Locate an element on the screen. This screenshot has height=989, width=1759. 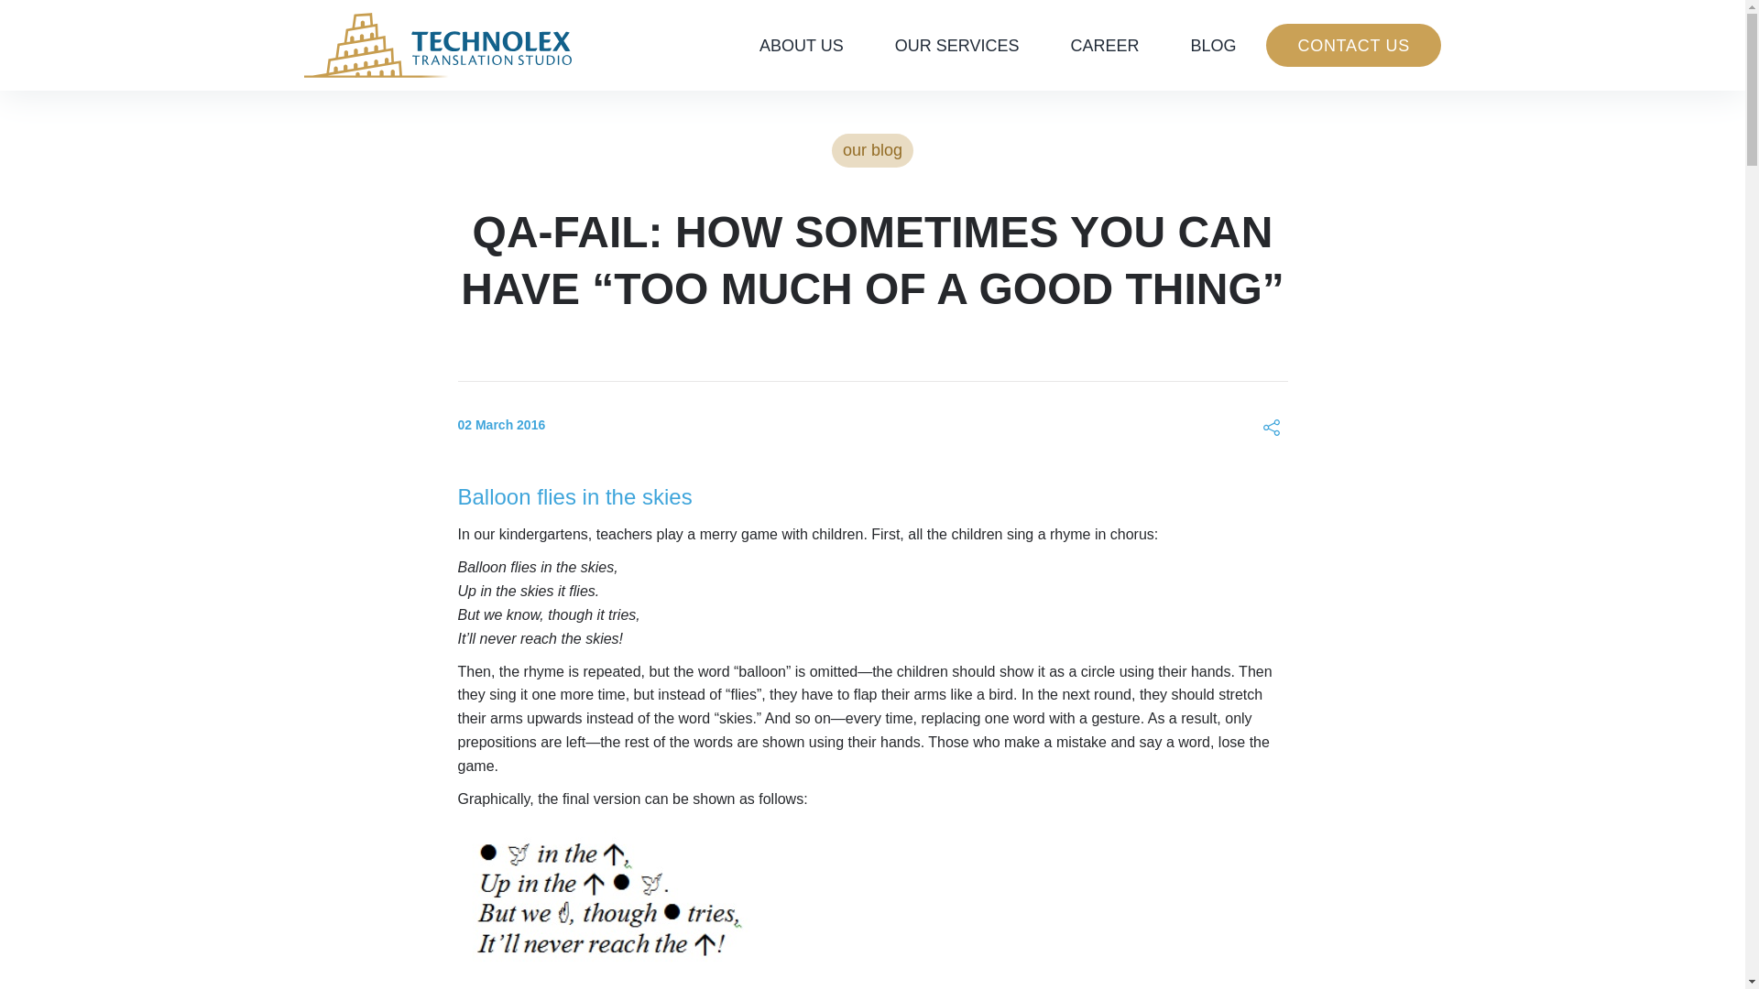
CONTACT US is located at coordinates (1353, 46).